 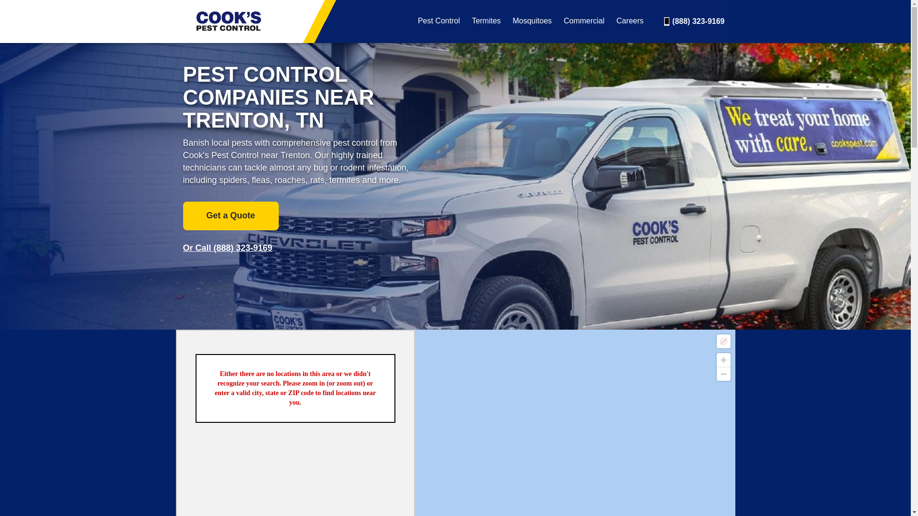 I want to click on Termites, so click(x=486, y=21).